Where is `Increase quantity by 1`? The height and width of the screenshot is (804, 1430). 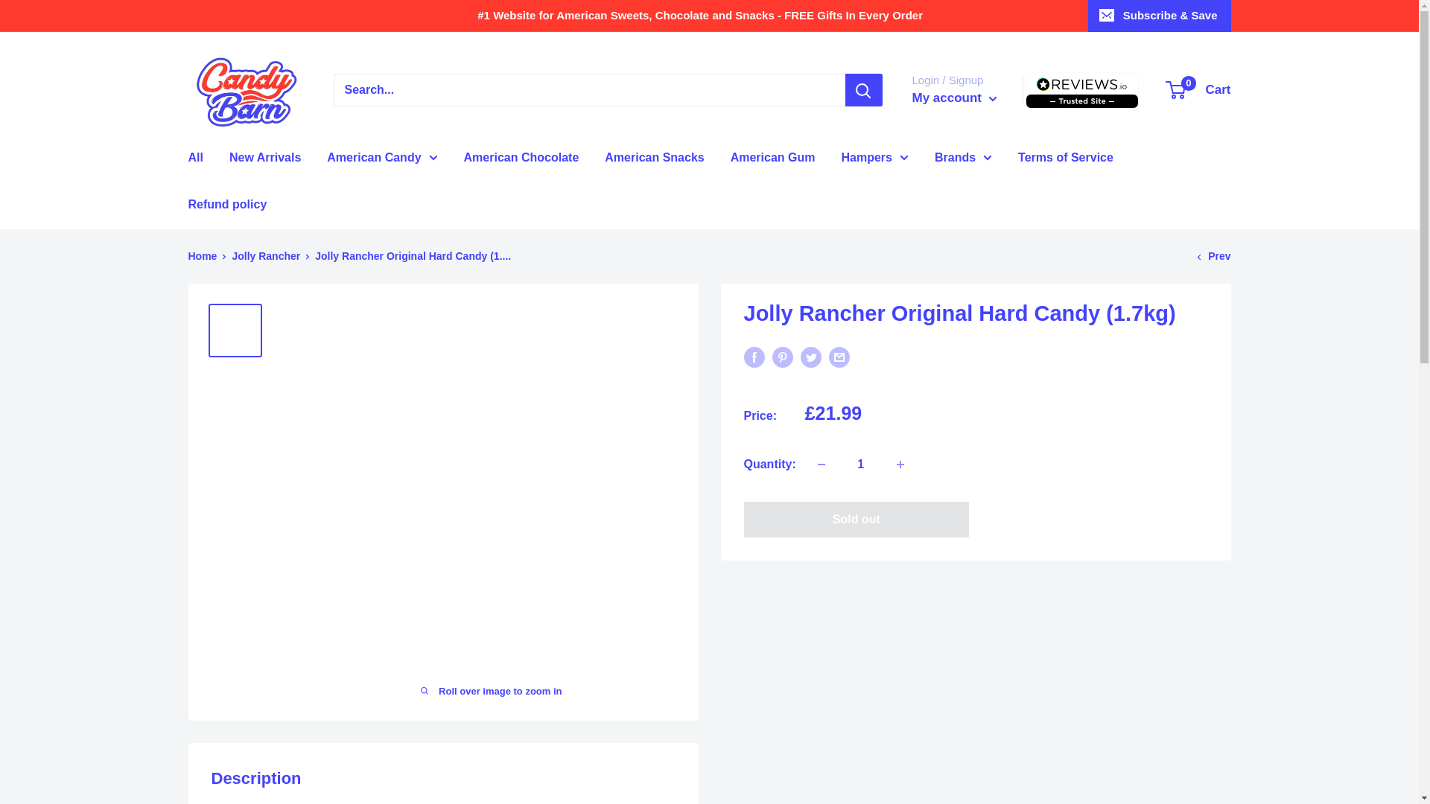
Increase quantity by 1 is located at coordinates (900, 464).